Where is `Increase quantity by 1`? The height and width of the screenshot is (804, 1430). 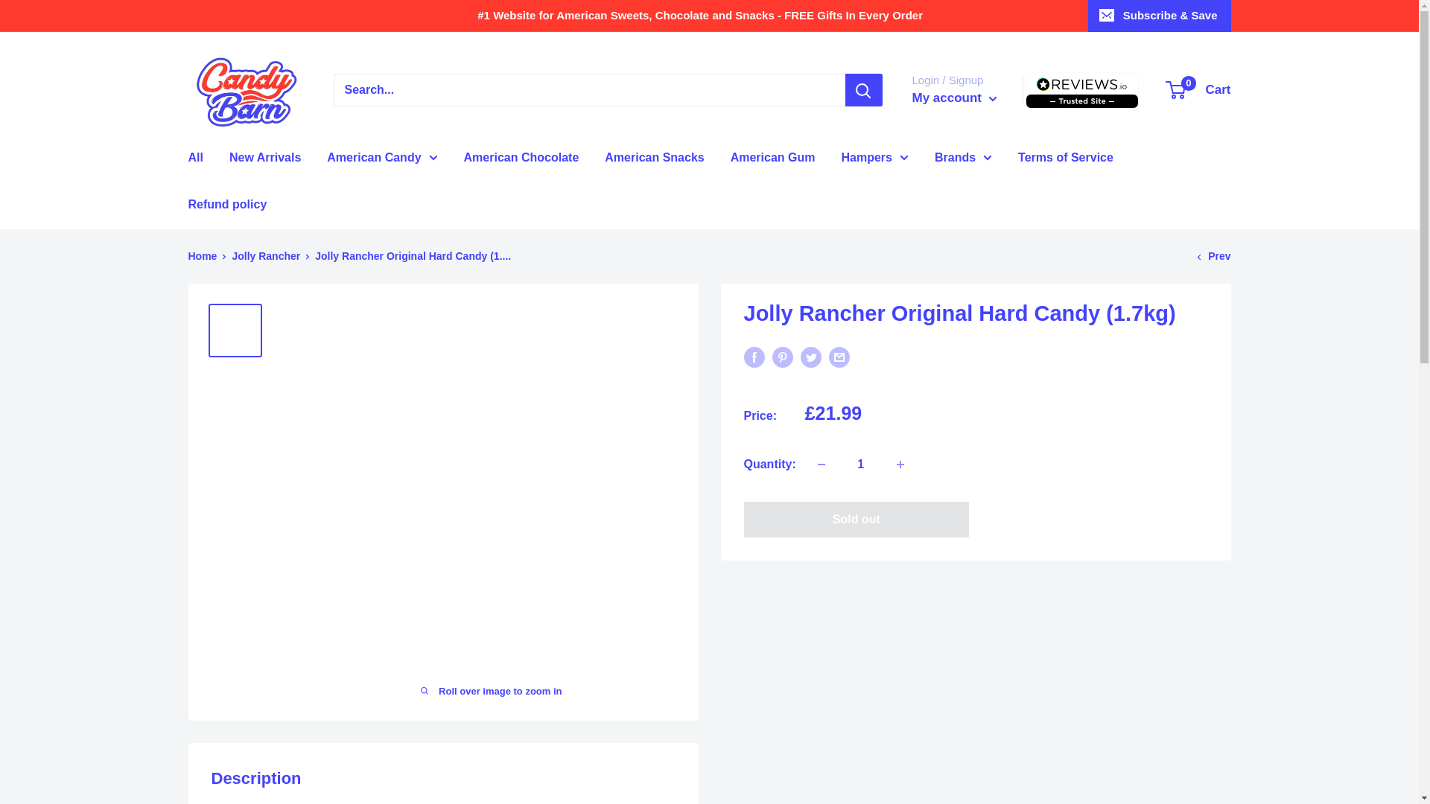
Increase quantity by 1 is located at coordinates (900, 464).